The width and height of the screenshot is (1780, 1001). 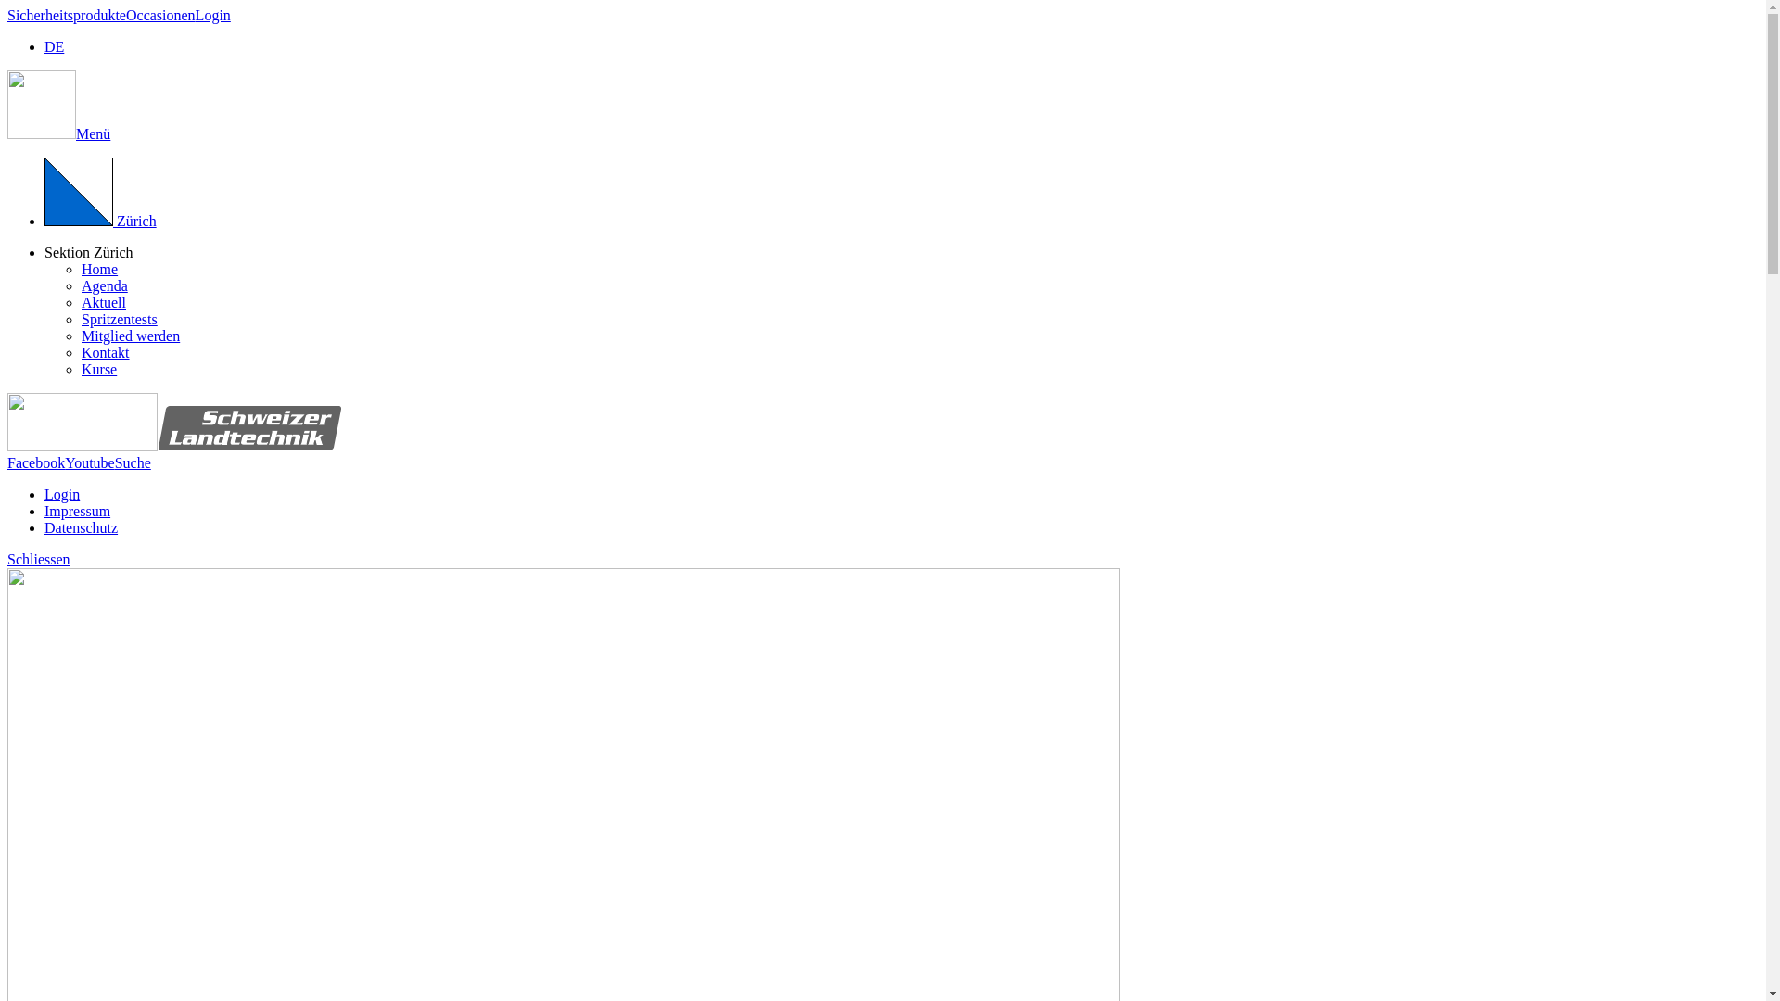 I want to click on Login, so click(x=213, y=15).